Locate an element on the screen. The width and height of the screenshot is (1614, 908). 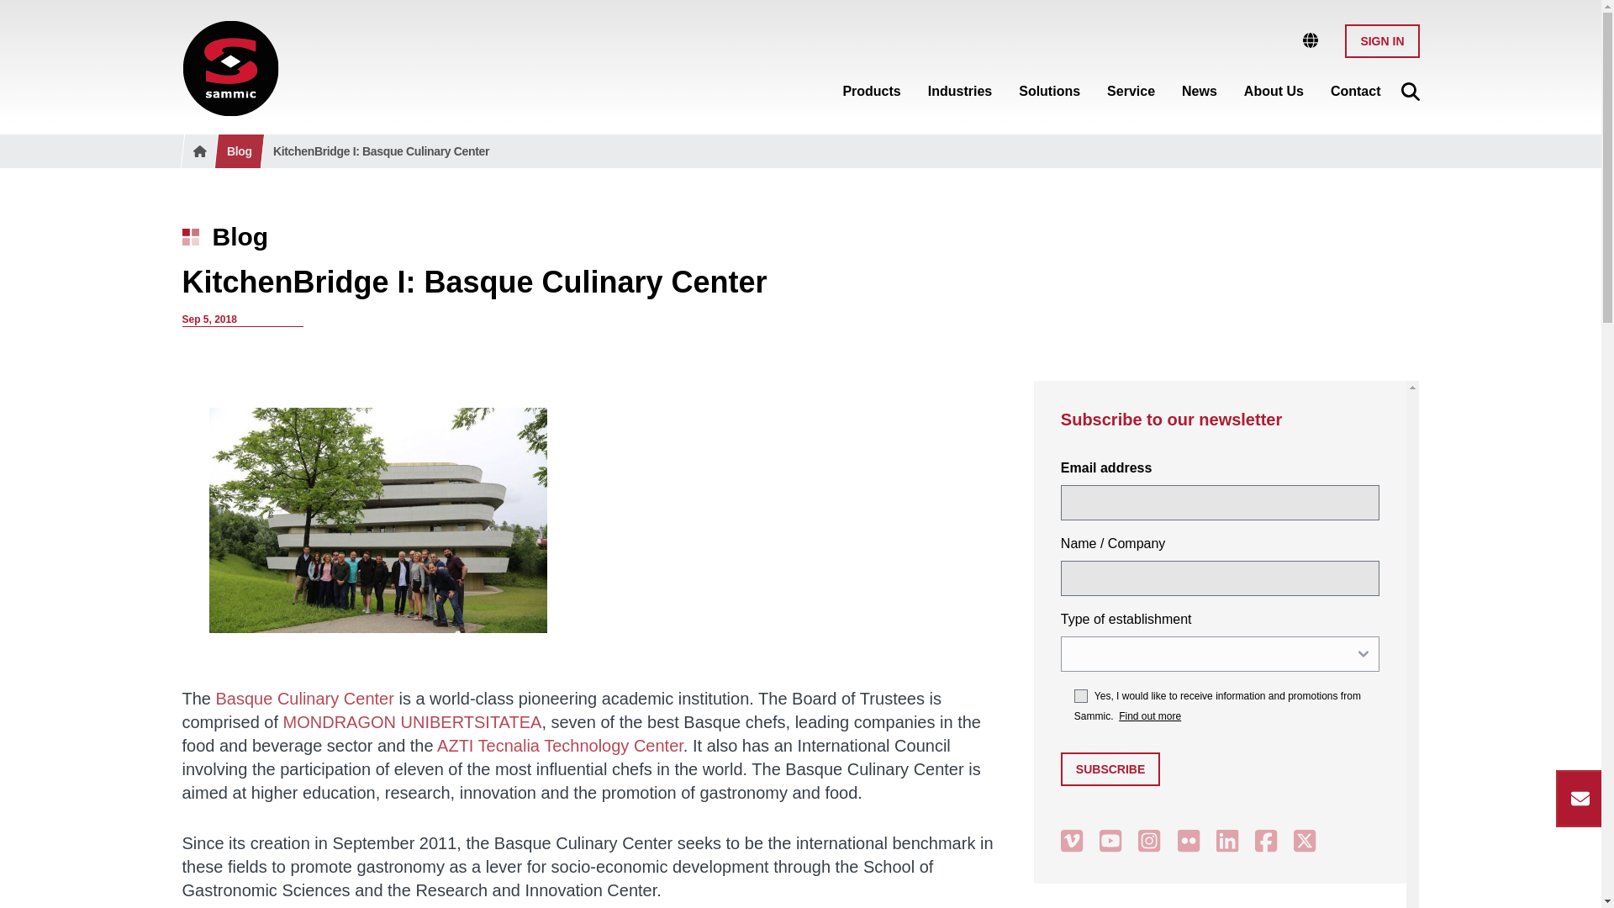
Contact is located at coordinates (1355, 87).